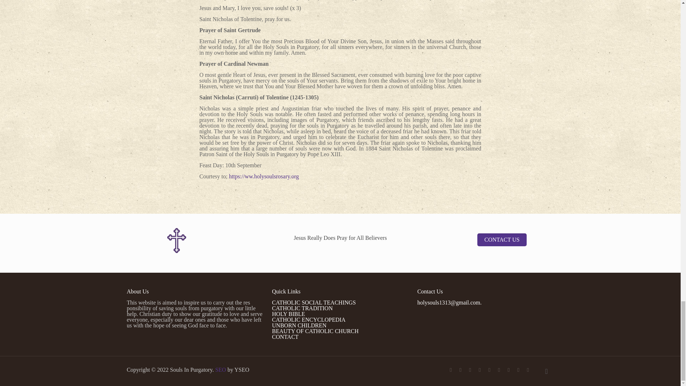 The width and height of the screenshot is (686, 386). What do you see at coordinates (470, 370) in the screenshot?
I see `Twitter` at bounding box center [470, 370].